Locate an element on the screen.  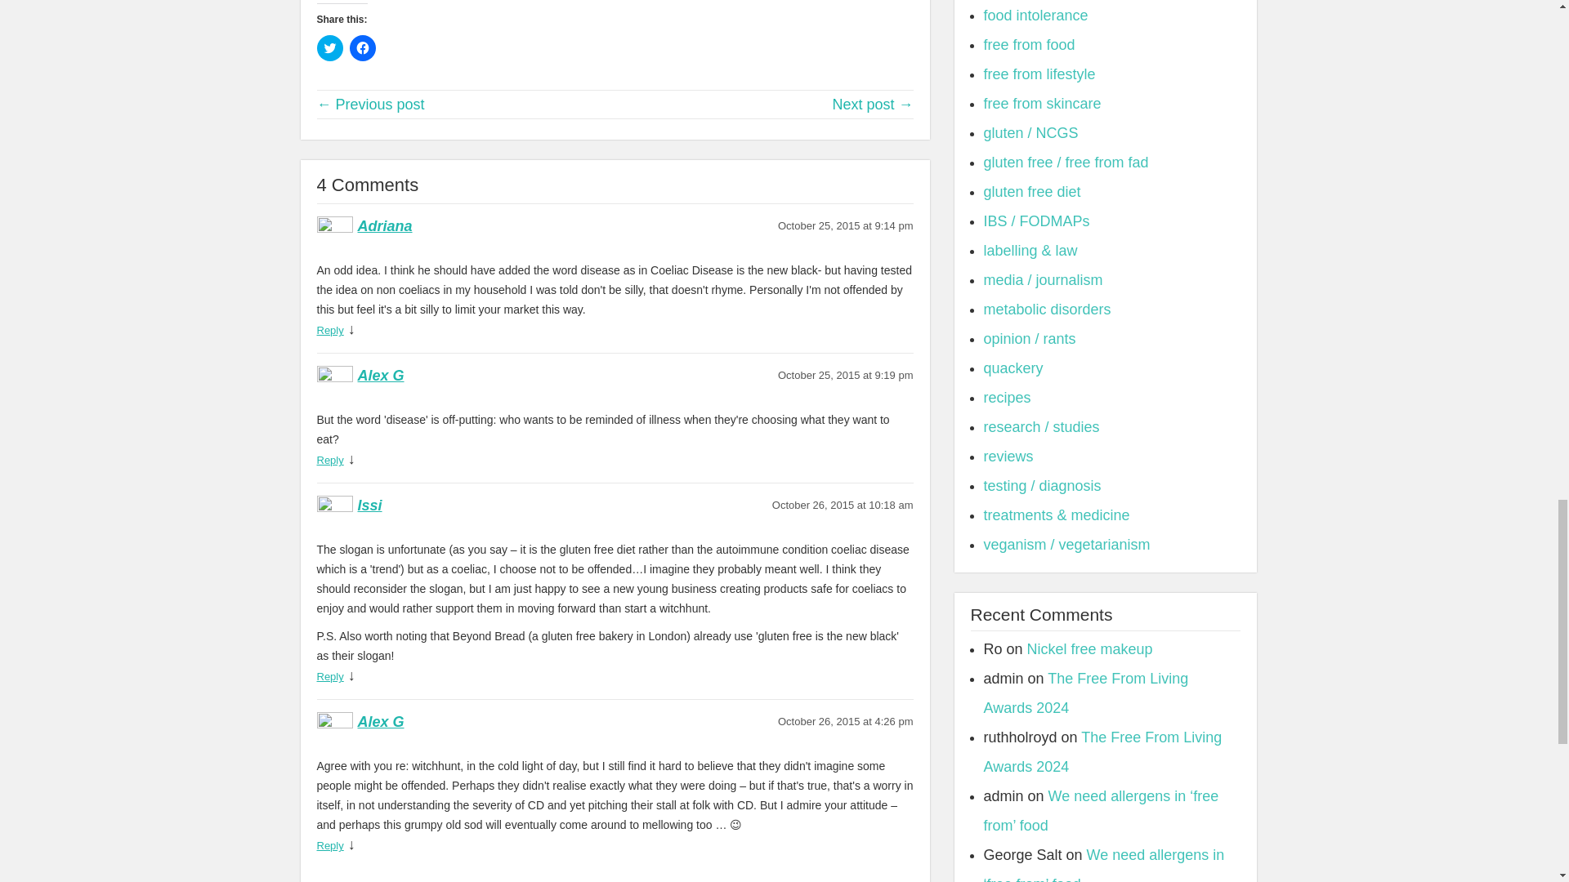
The allergy fakers aren't all allergy fakers is located at coordinates (872, 105).